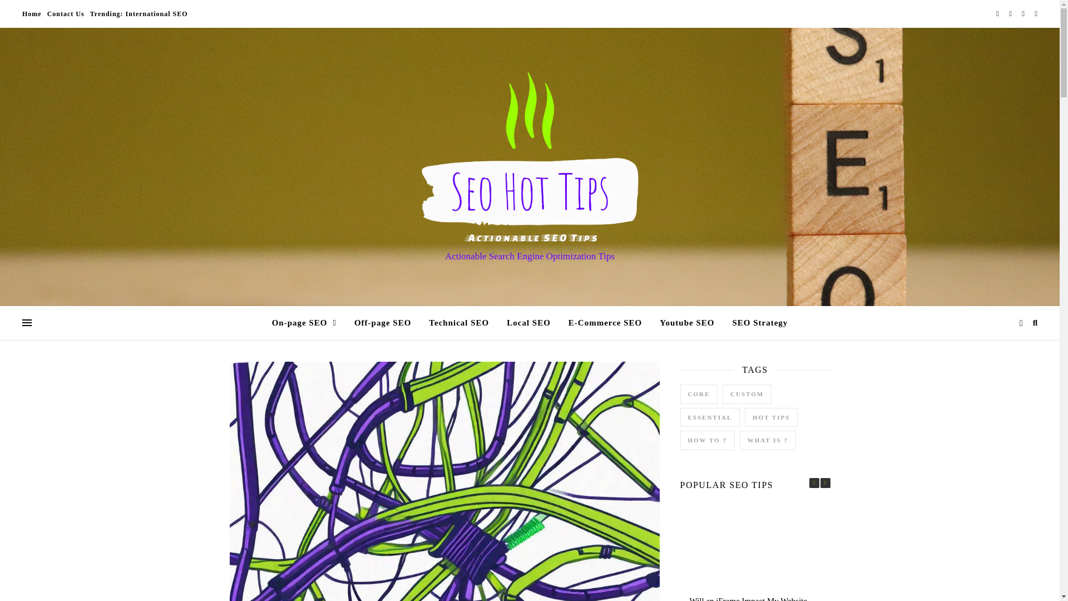 This screenshot has height=601, width=1068. Describe the element at coordinates (530, 157) in the screenshot. I see `SEO Hot Tips` at that location.